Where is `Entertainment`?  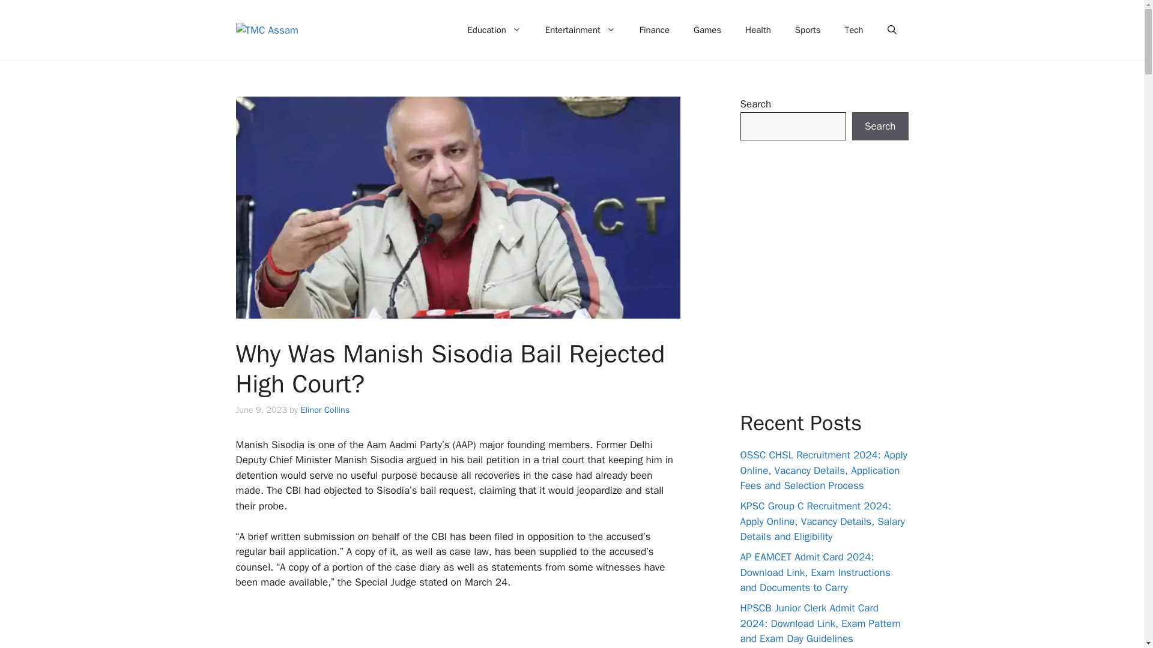 Entertainment is located at coordinates (580, 30).